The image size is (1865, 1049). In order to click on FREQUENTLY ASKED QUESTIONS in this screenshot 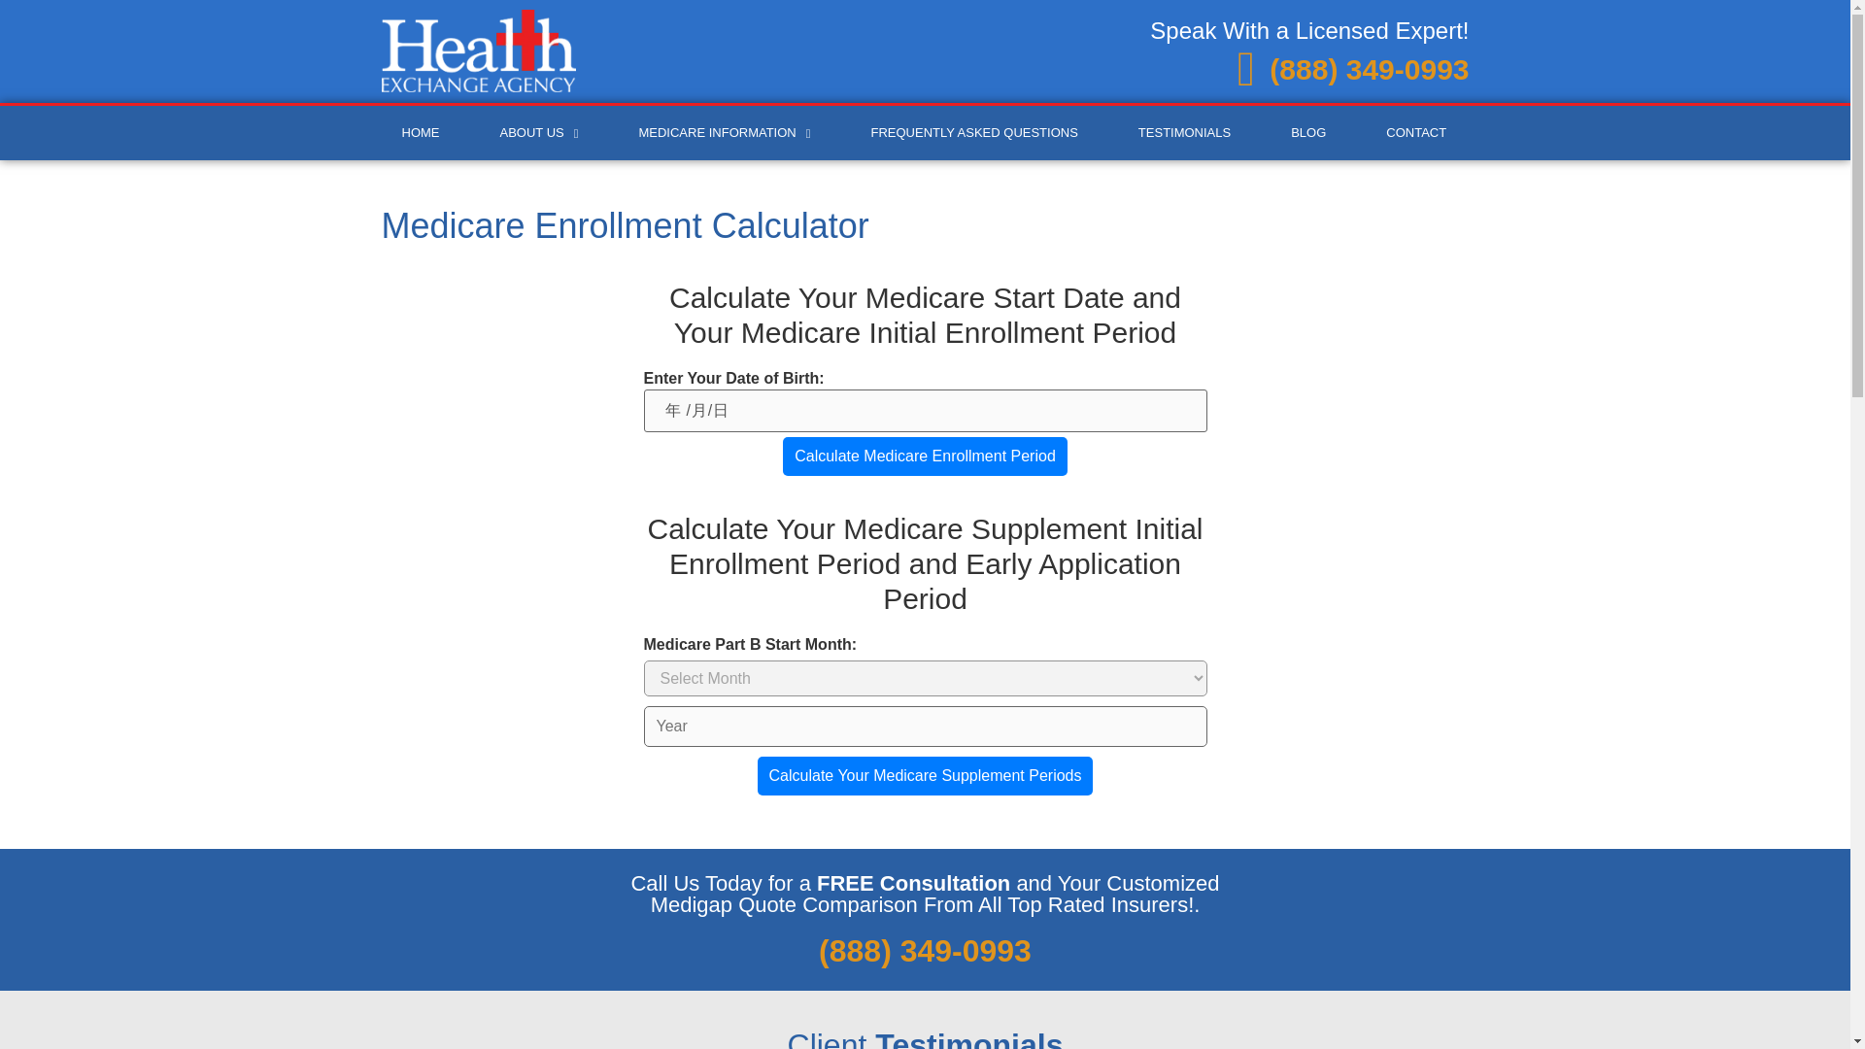, I will do `click(973, 133)`.